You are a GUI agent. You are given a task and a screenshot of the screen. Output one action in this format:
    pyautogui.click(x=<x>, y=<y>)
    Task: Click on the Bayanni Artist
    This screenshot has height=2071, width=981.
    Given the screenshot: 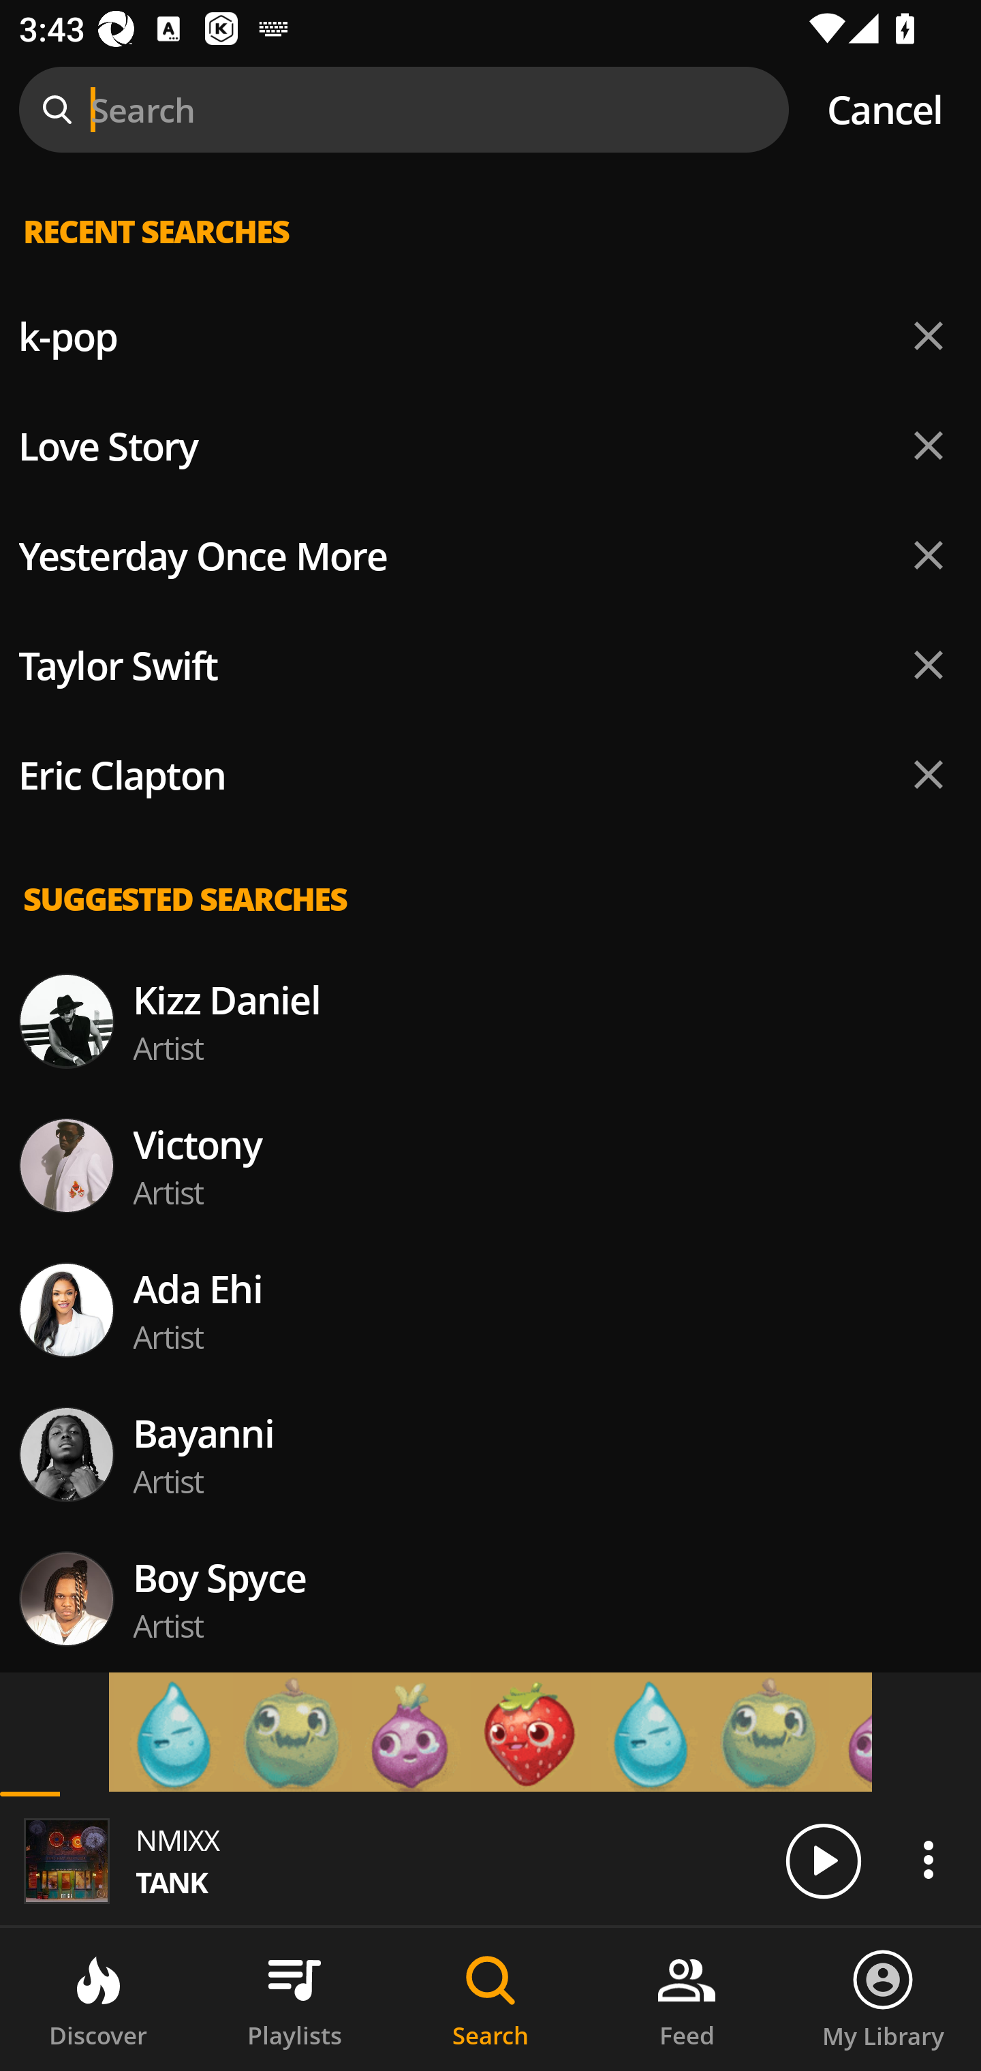 What is the action you would take?
    pyautogui.click(x=490, y=1454)
    